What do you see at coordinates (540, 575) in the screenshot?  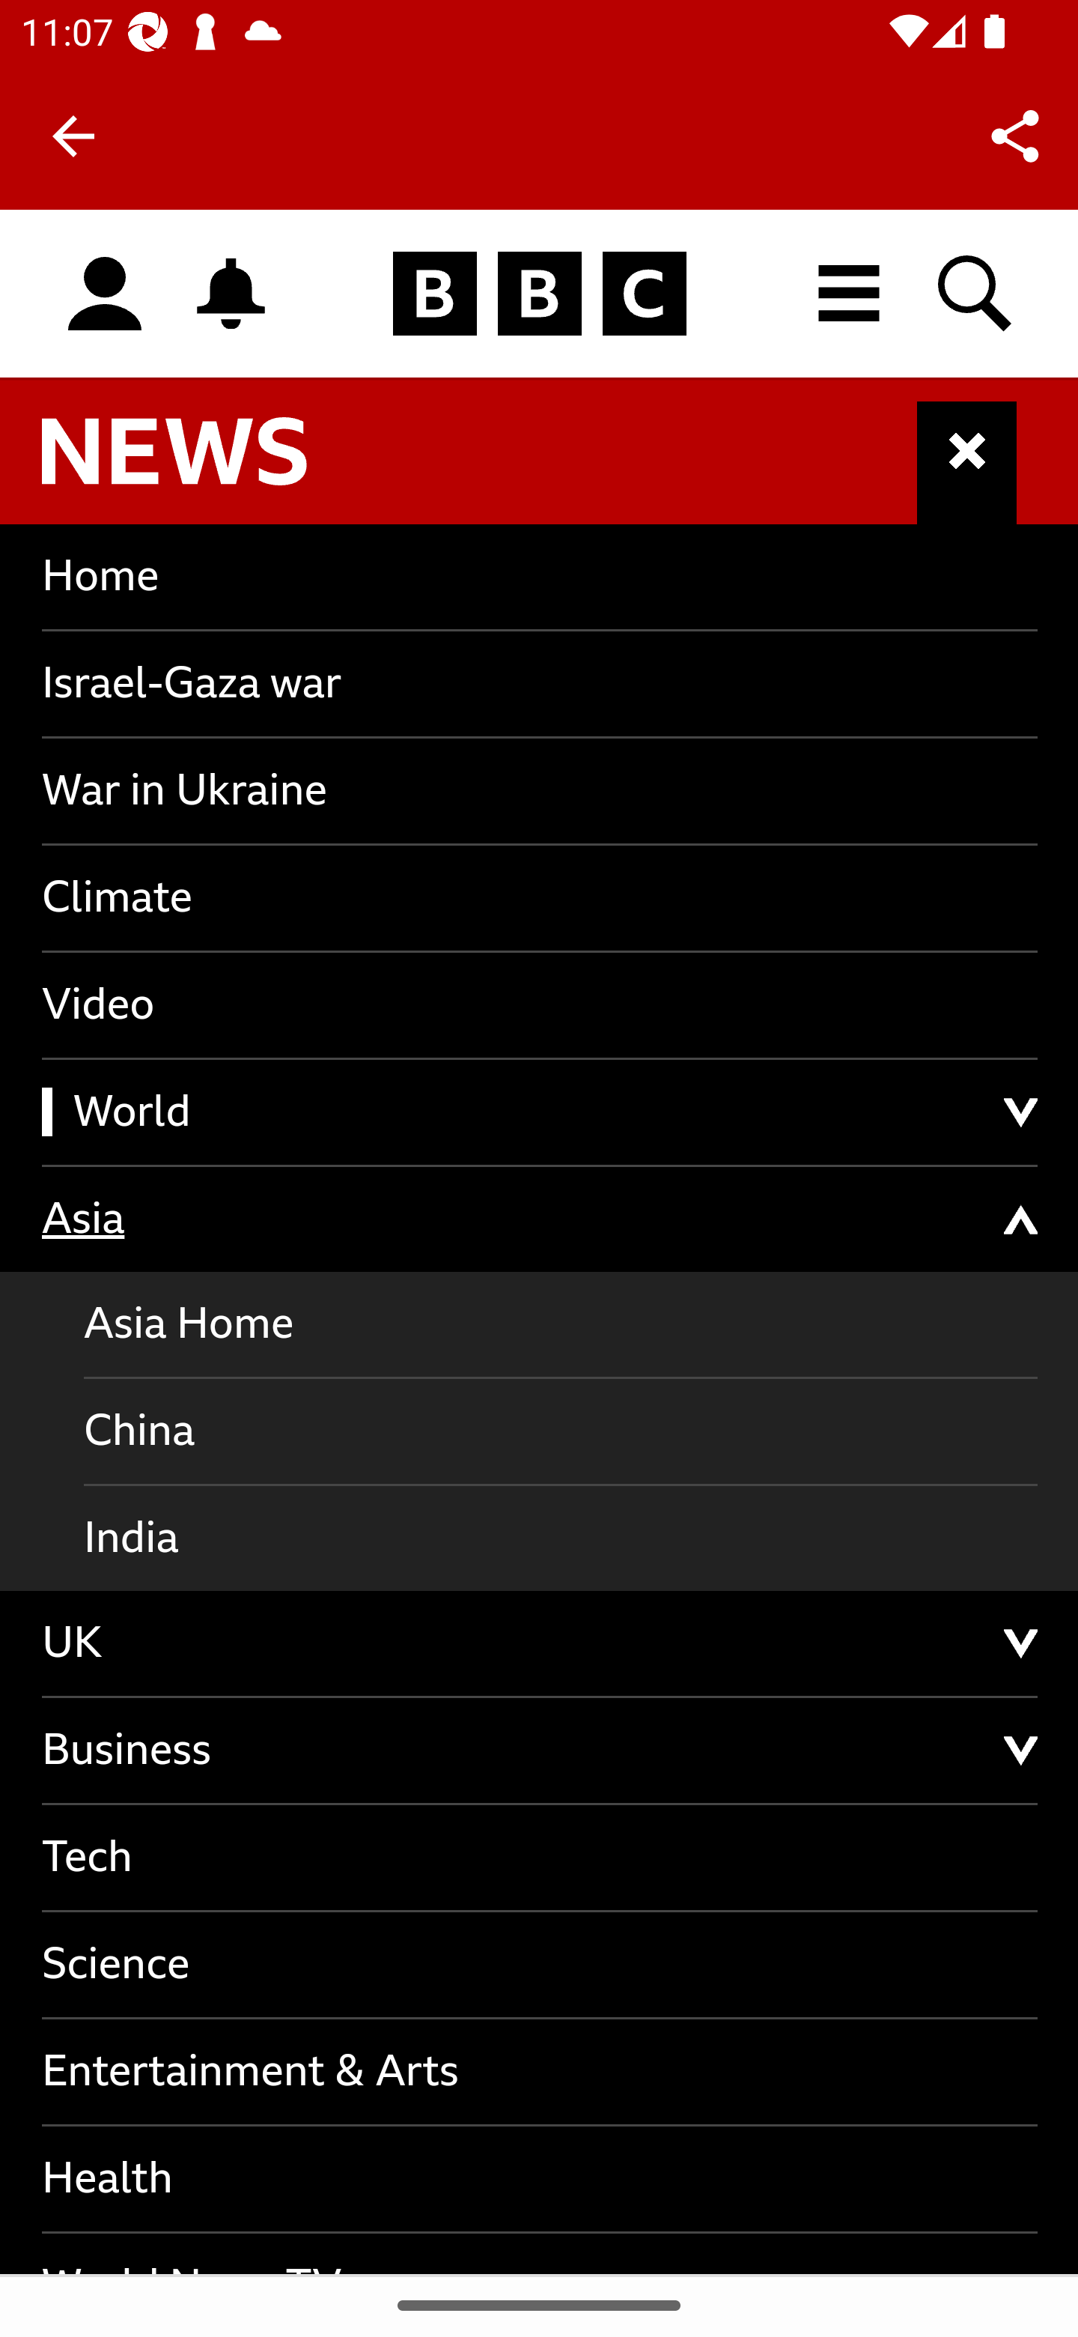 I see `Home` at bounding box center [540, 575].